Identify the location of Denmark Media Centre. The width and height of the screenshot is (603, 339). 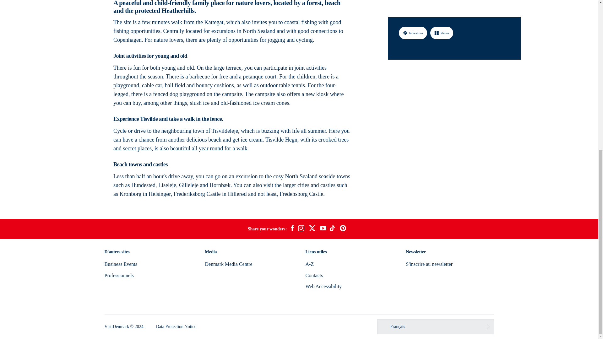
(228, 264).